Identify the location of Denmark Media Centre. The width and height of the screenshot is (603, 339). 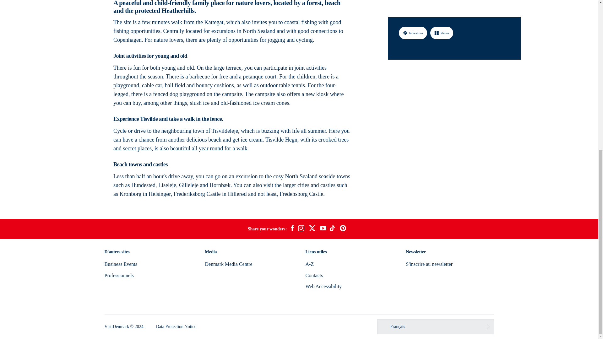
(228, 264).